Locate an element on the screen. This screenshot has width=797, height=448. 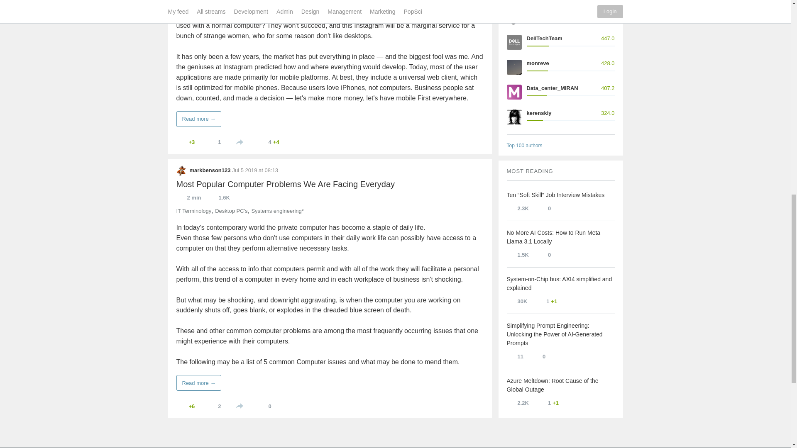
Share is located at coordinates (239, 406).